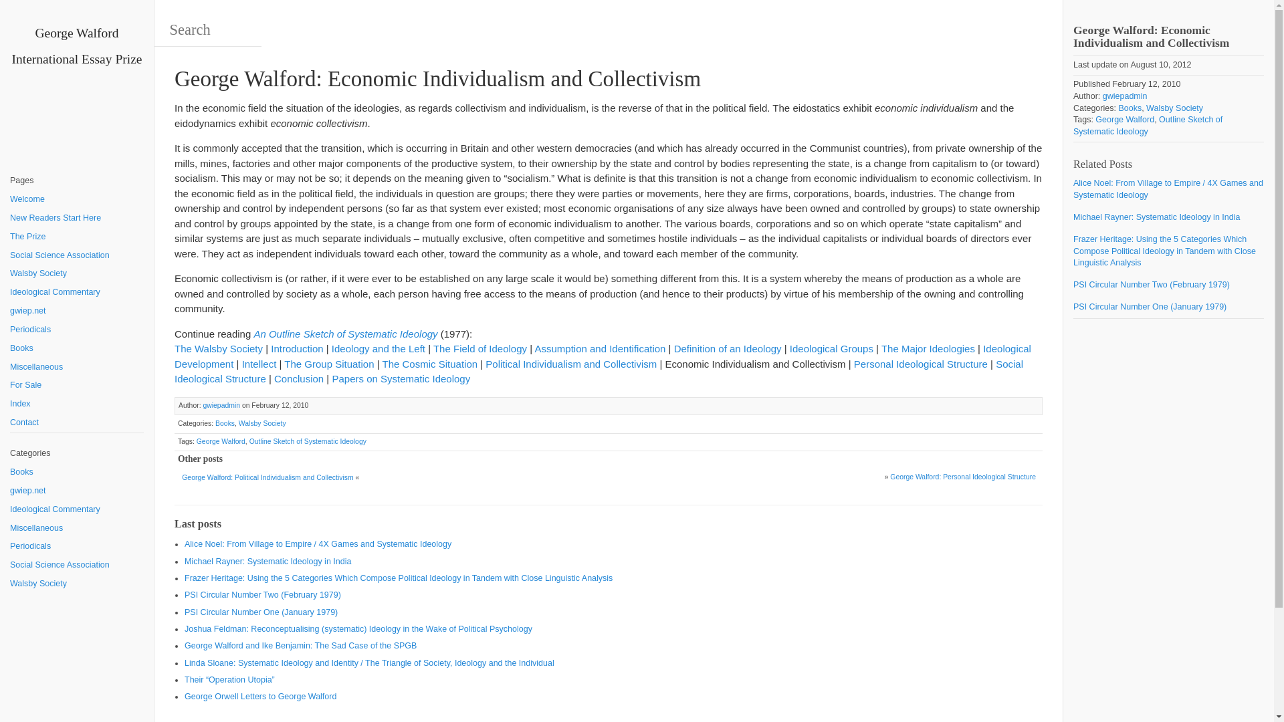  I want to click on Contact, so click(77, 423).